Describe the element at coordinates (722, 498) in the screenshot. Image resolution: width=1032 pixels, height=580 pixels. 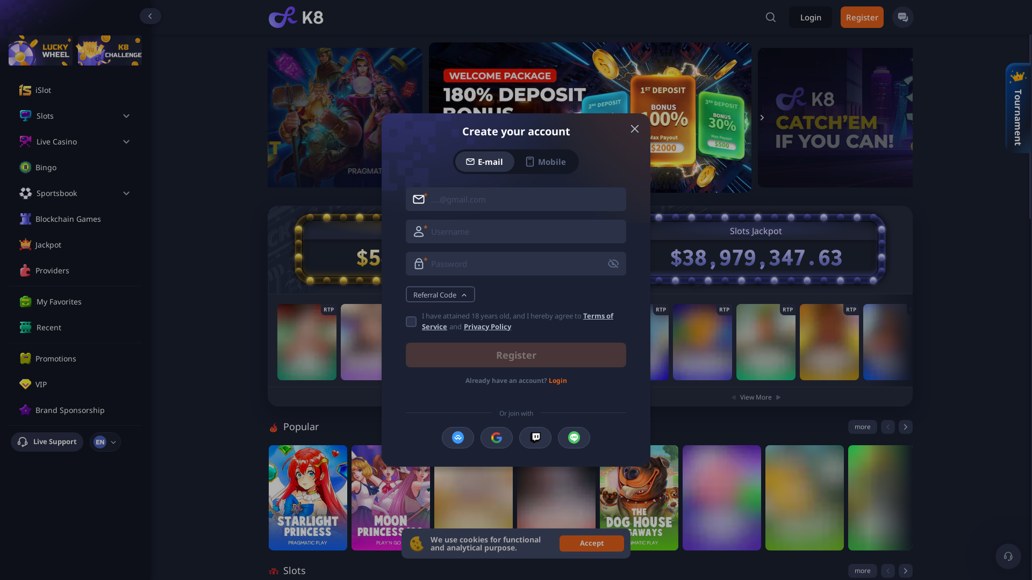
I see `Sweet Bonanza Xmas` at that location.